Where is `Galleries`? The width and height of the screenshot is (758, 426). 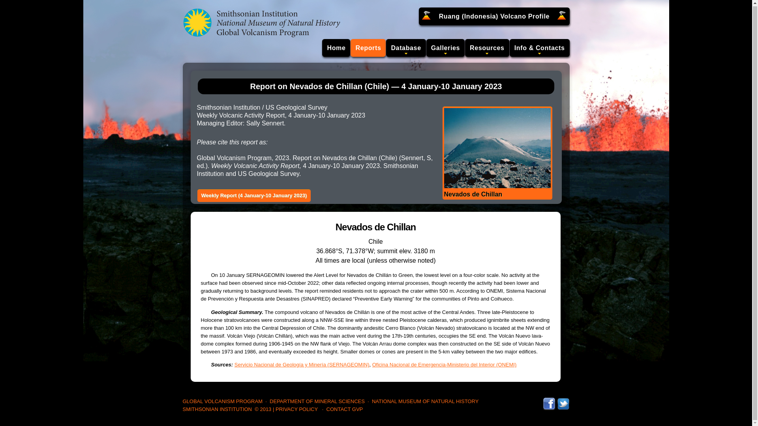
Galleries is located at coordinates (445, 48).